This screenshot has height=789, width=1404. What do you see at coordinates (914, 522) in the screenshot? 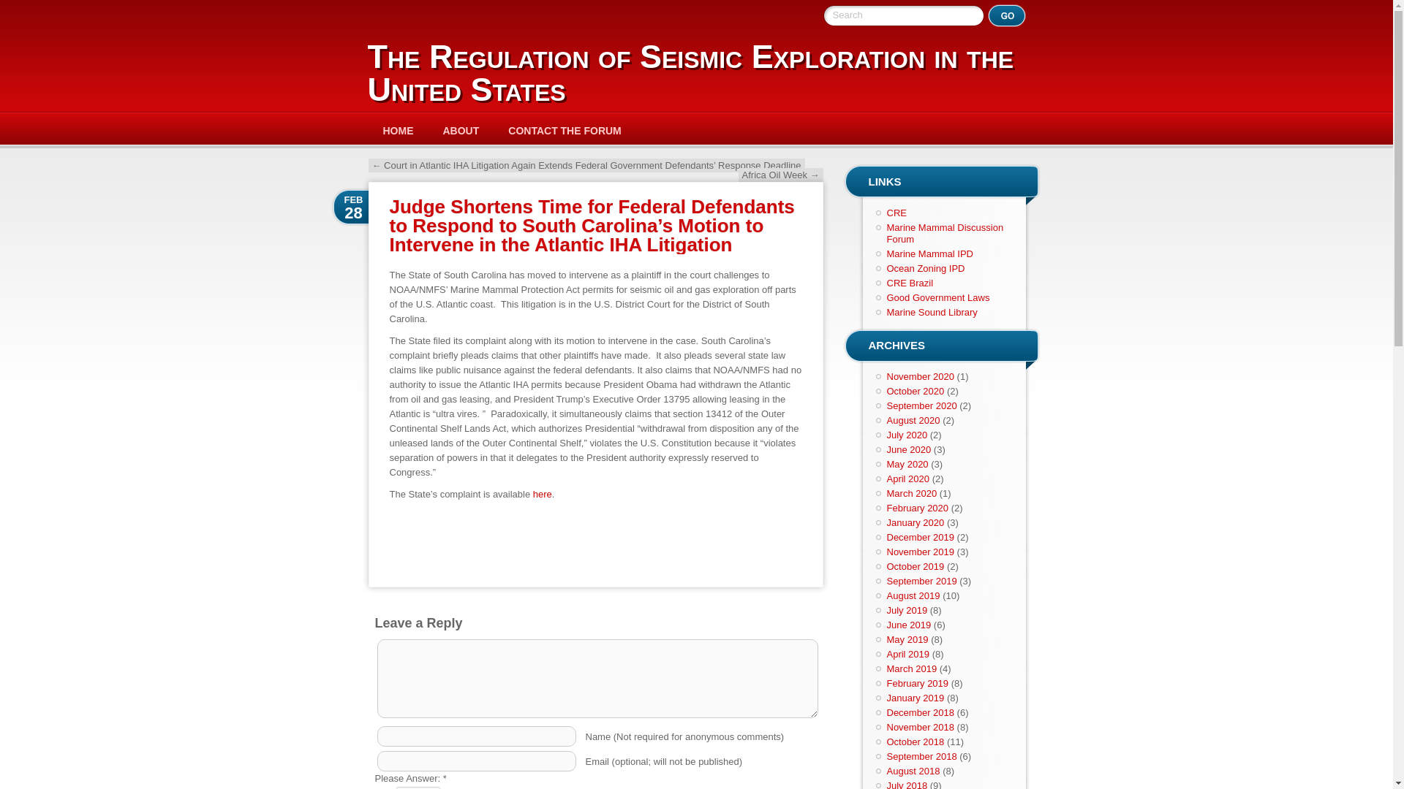
I see `January 2020` at bounding box center [914, 522].